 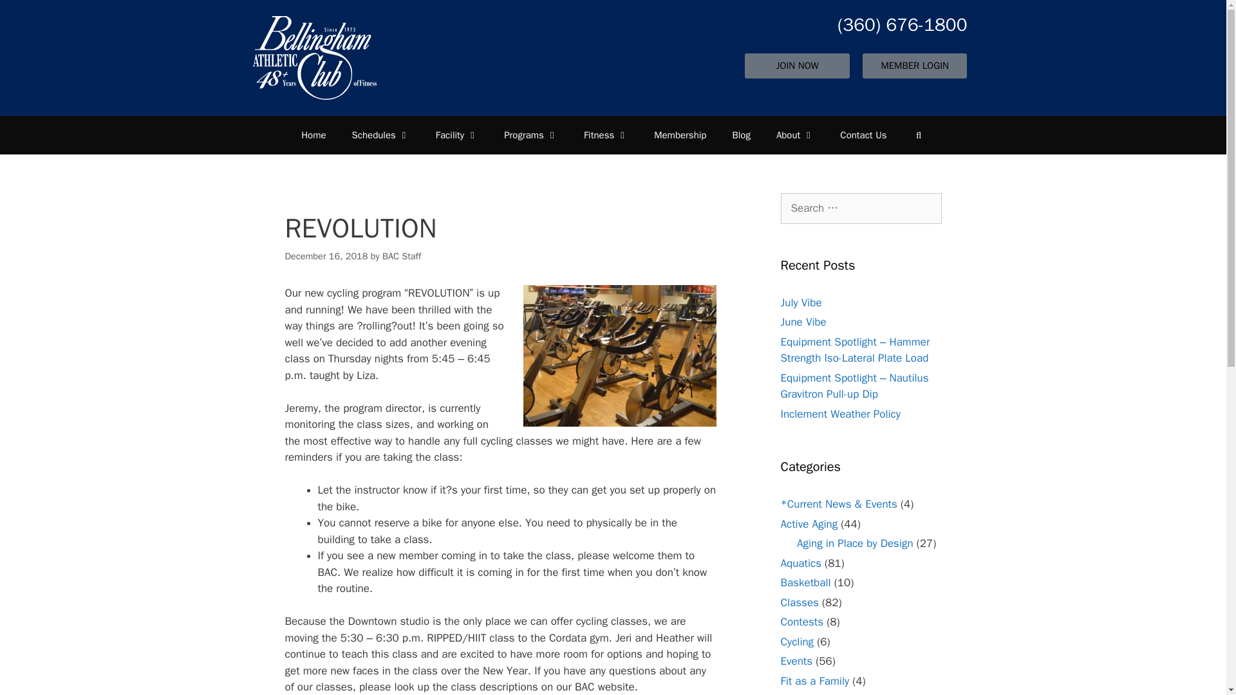 I want to click on Programs, so click(x=530, y=135).